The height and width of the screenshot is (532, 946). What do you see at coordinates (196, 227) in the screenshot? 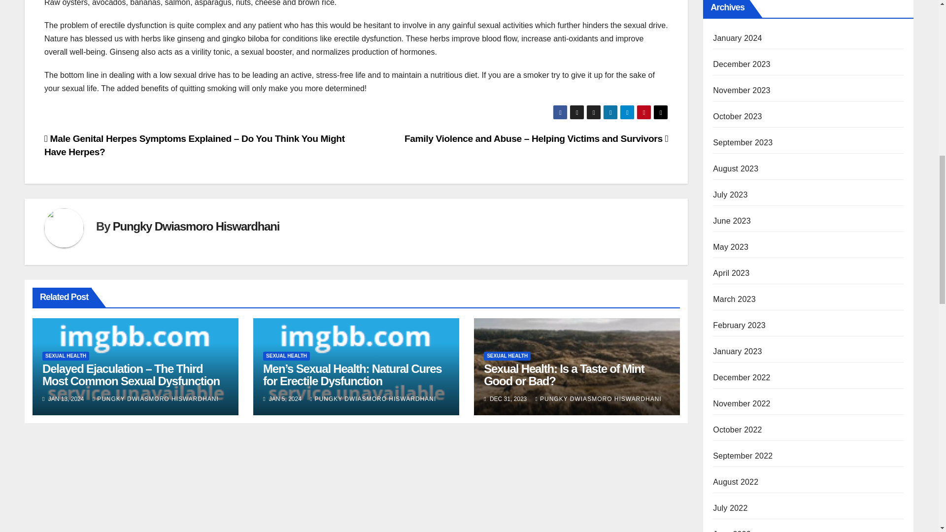
I see `Pungky Dwiasmoro Hiswardhani` at bounding box center [196, 227].